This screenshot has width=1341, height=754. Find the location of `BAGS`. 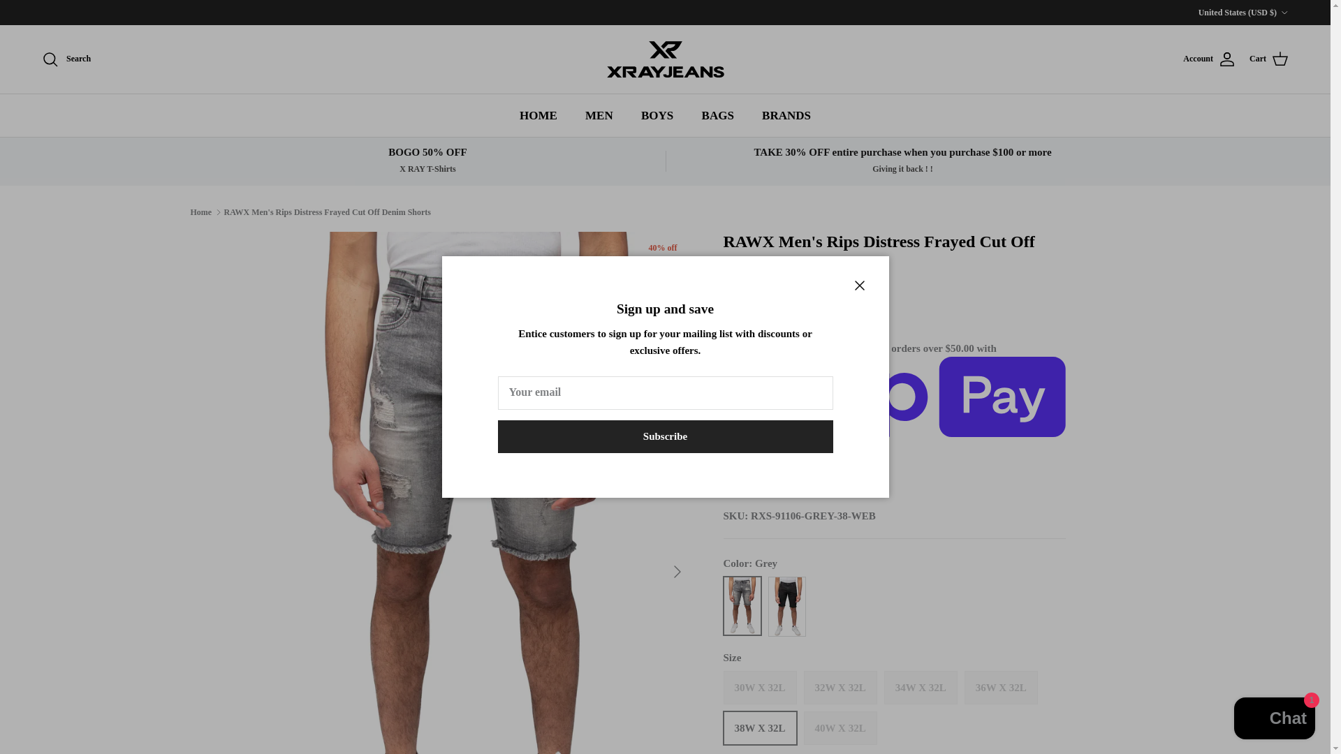

BAGS is located at coordinates (718, 114).